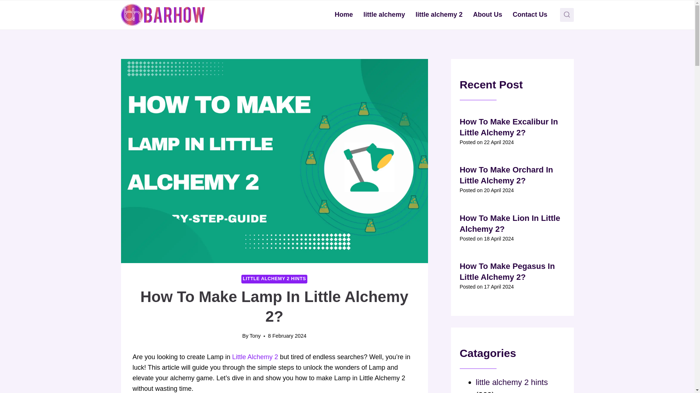  What do you see at coordinates (255, 336) in the screenshot?
I see `Tony` at bounding box center [255, 336].